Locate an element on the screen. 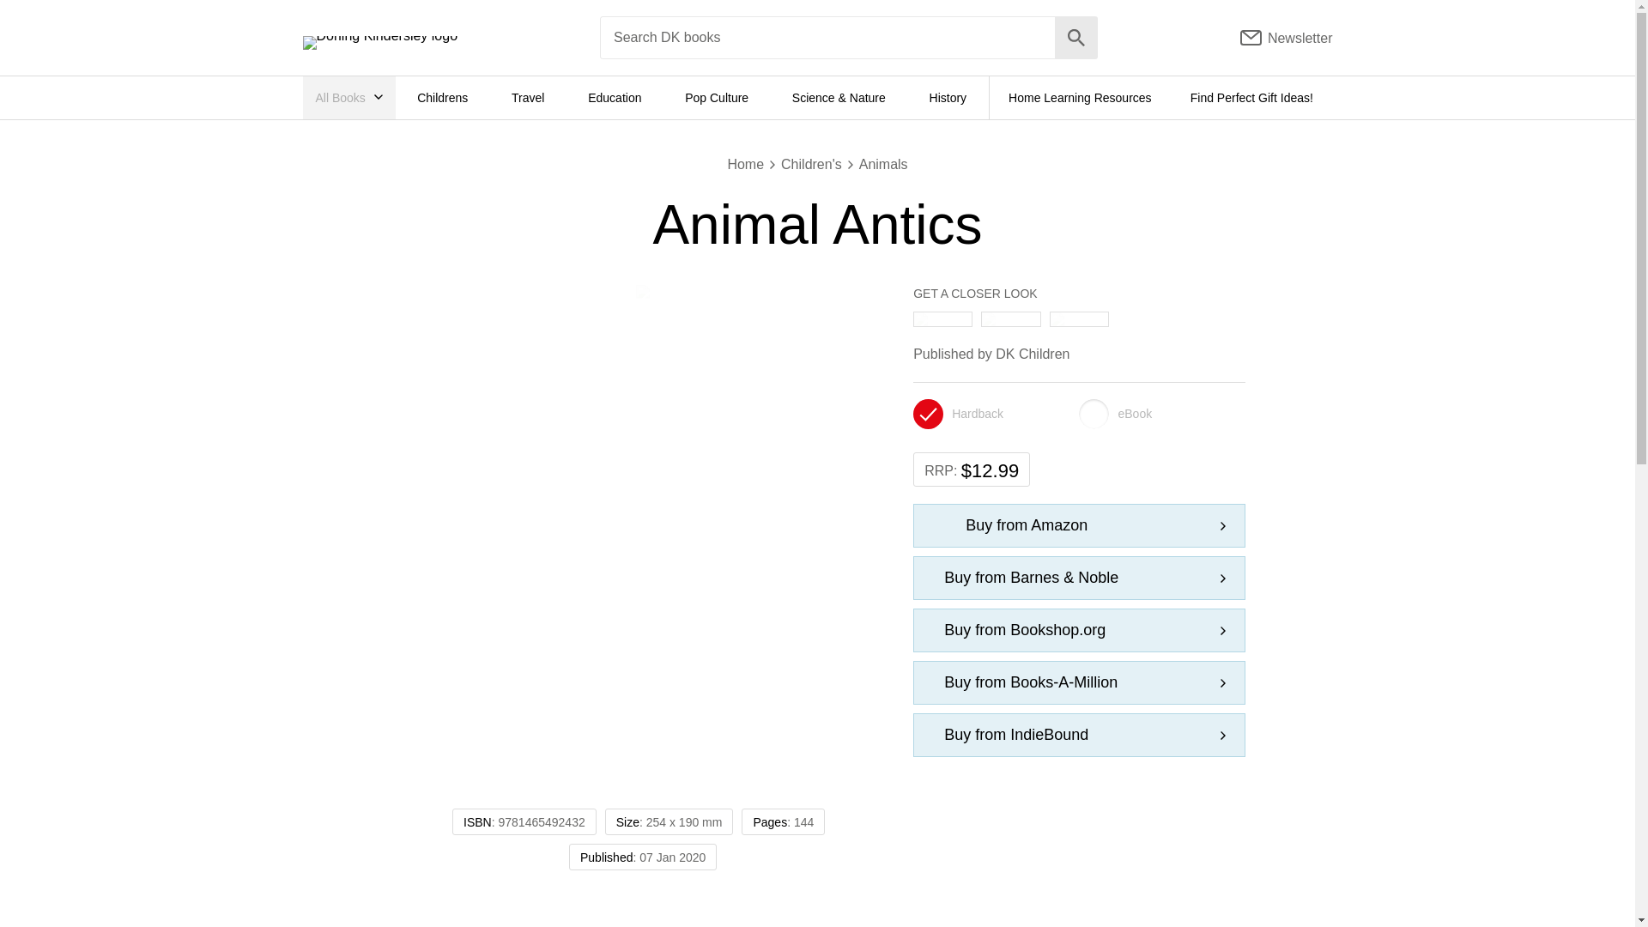  All Books is located at coordinates (348, 98).